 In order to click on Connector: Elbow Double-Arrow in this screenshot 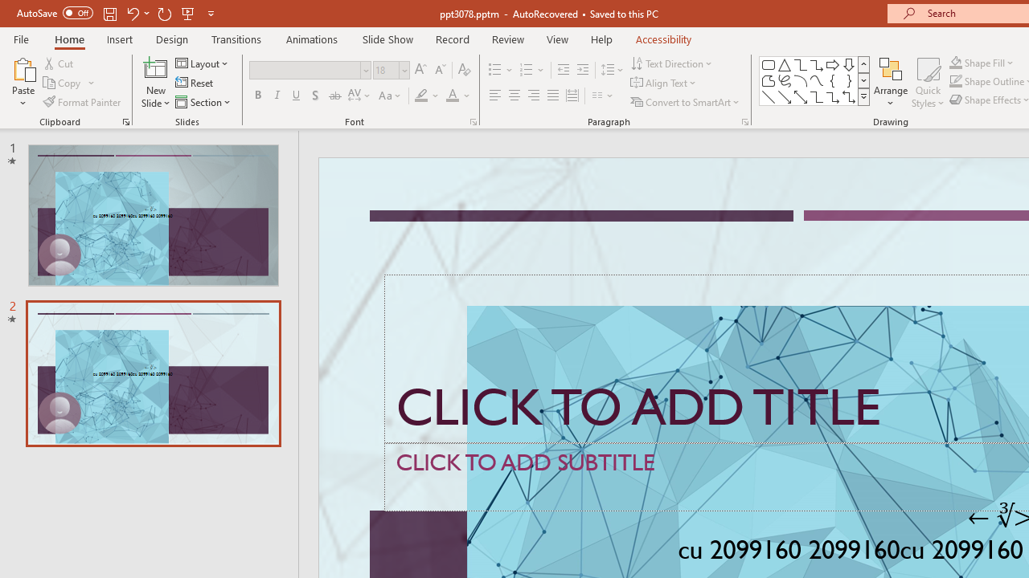, I will do `click(849, 96)`.